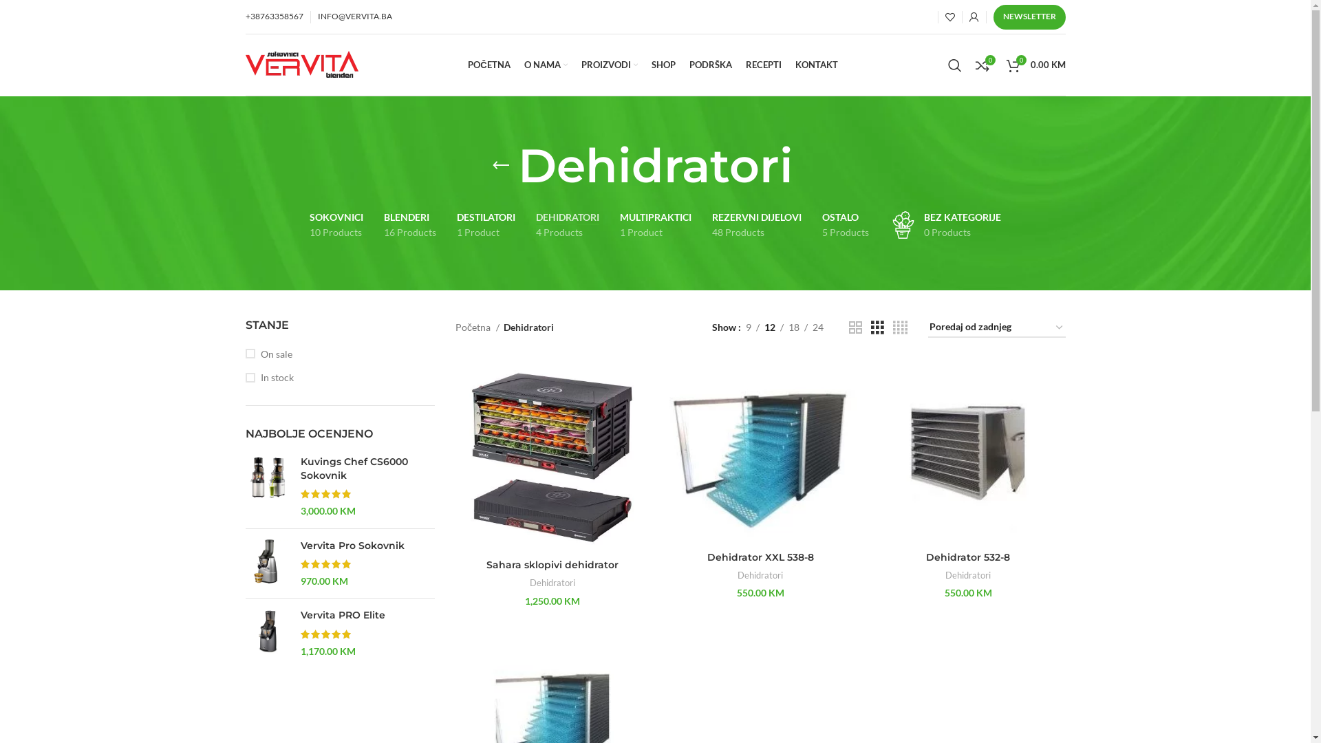  What do you see at coordinates (552, 583) in the screenshot?
I see `Dehidratori` at bounding box center [552, 583].